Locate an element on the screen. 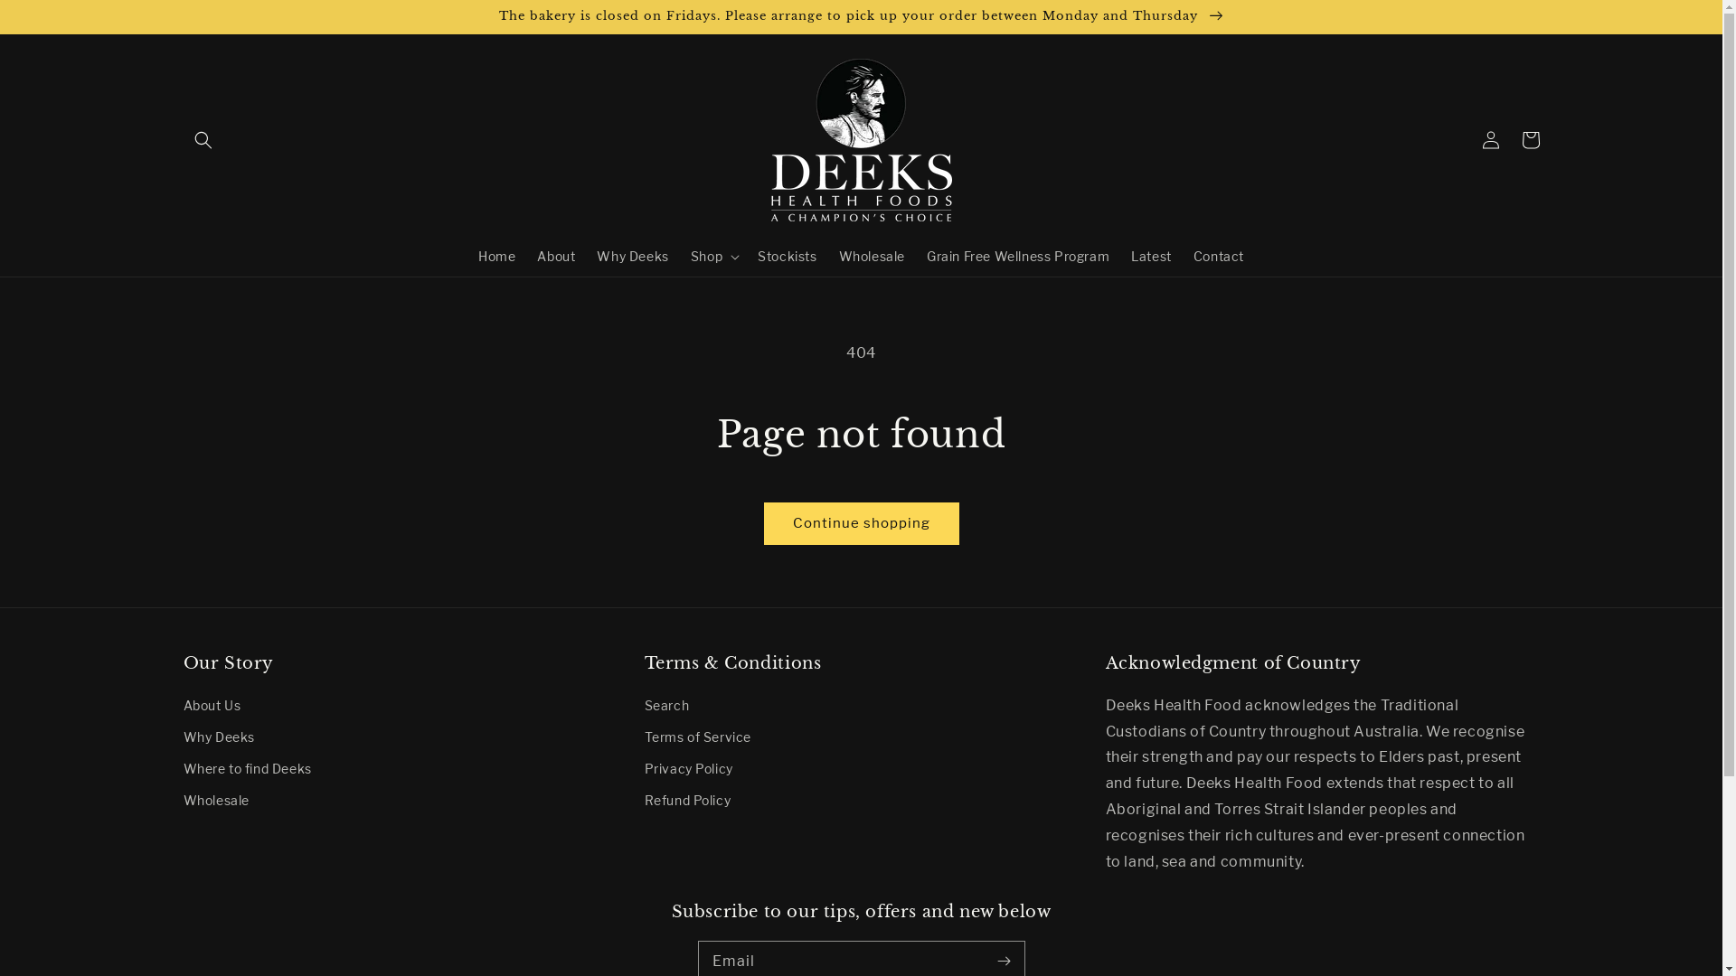 The width and height of the screenshot is (1736, 976). Privacy Policy is located at coordinates (688, 768).